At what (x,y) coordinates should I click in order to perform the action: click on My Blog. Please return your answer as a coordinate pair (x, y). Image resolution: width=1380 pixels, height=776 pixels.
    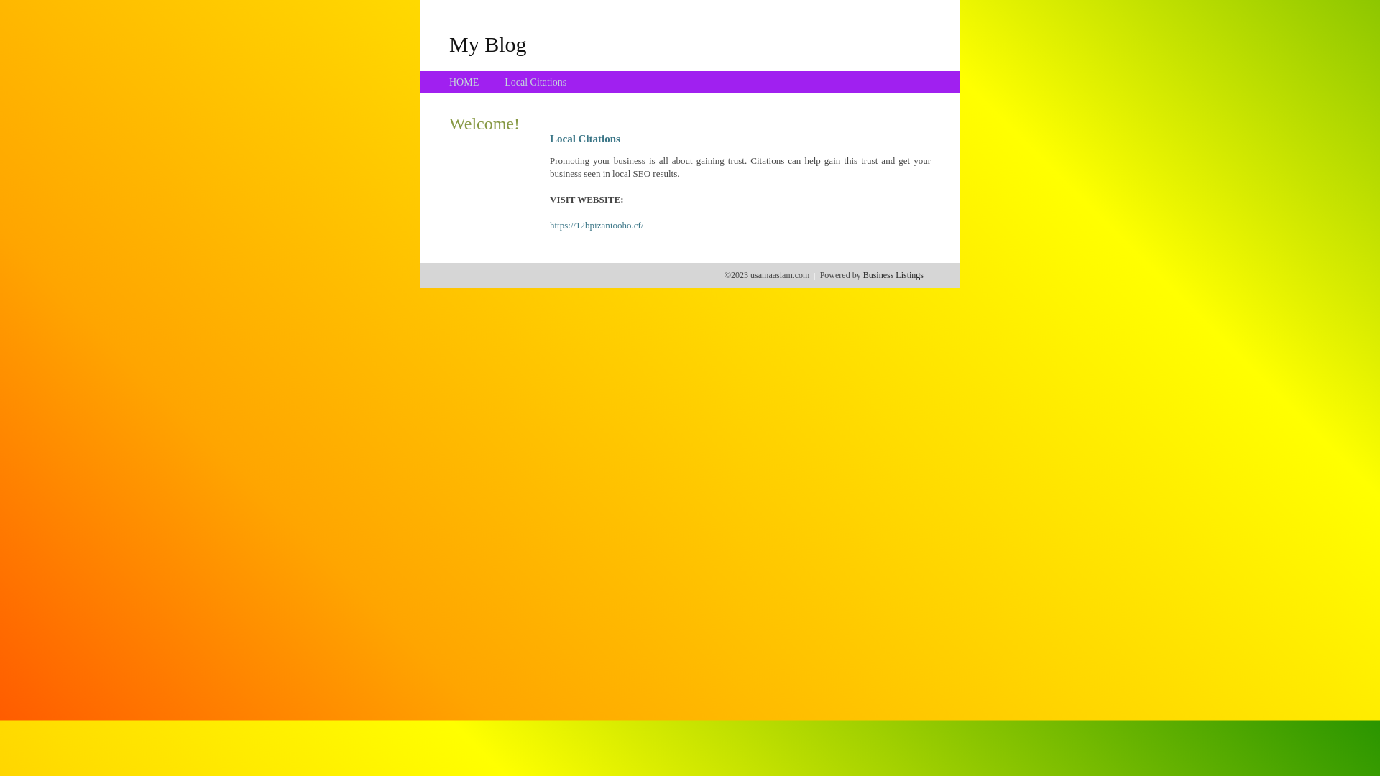
    Looking at the image, I should click on (488, 44).